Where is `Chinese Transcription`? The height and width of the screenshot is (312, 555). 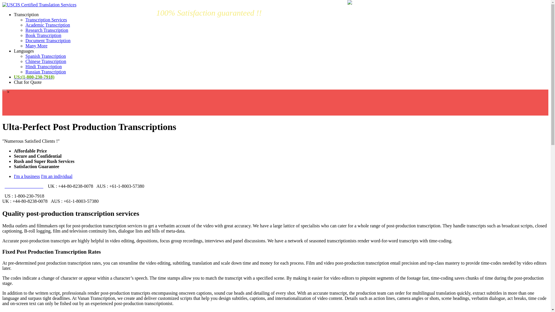 Chinese Transcription is located at coordinates (46, 61).